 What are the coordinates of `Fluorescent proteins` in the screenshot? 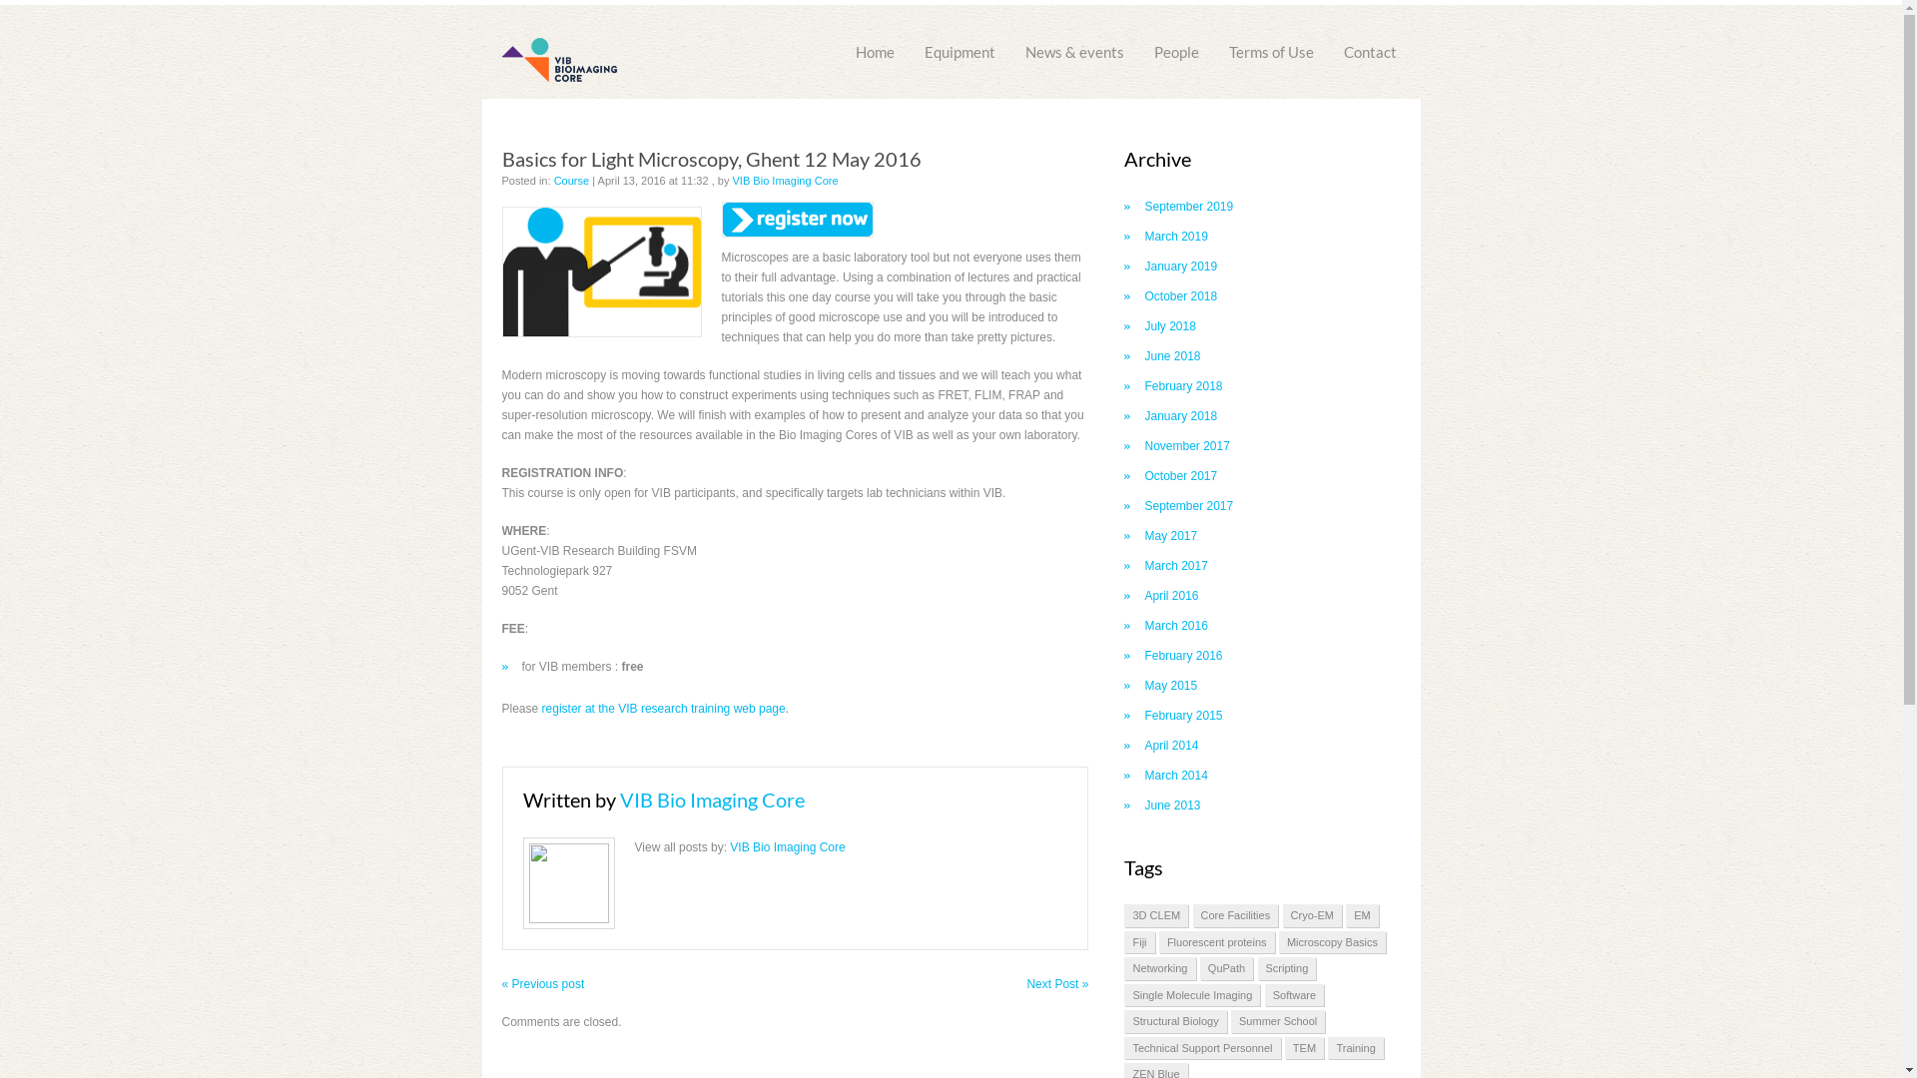 It's located at (1217, 942).